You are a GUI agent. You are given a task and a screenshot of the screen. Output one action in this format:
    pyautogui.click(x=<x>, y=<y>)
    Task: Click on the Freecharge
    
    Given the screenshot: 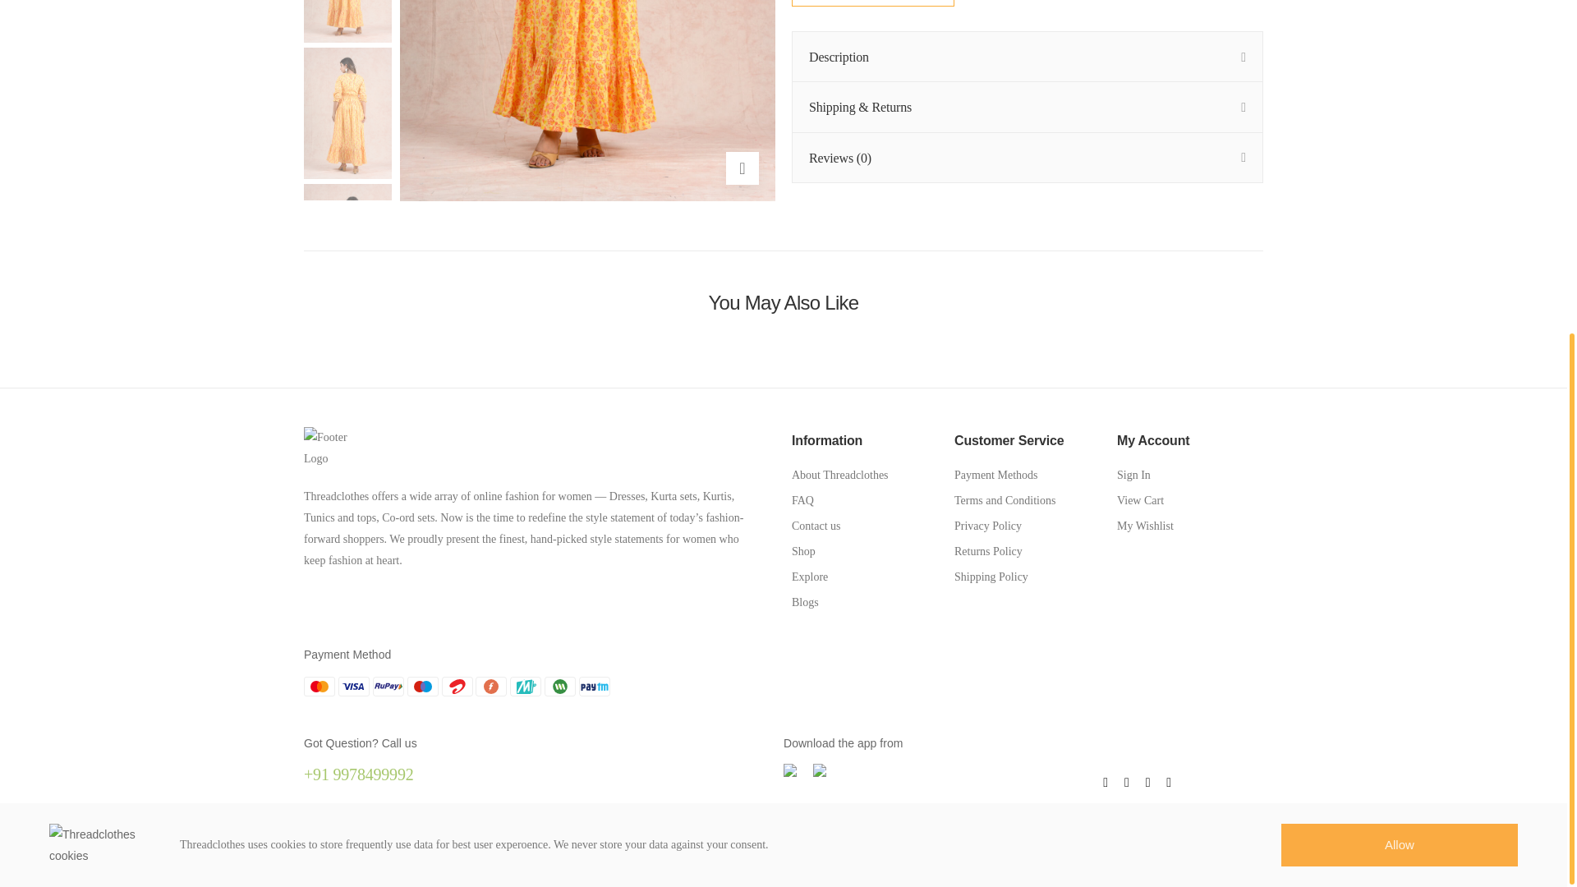 What is the action you would take?
    pyautogui.click(x=491, y=687)
    